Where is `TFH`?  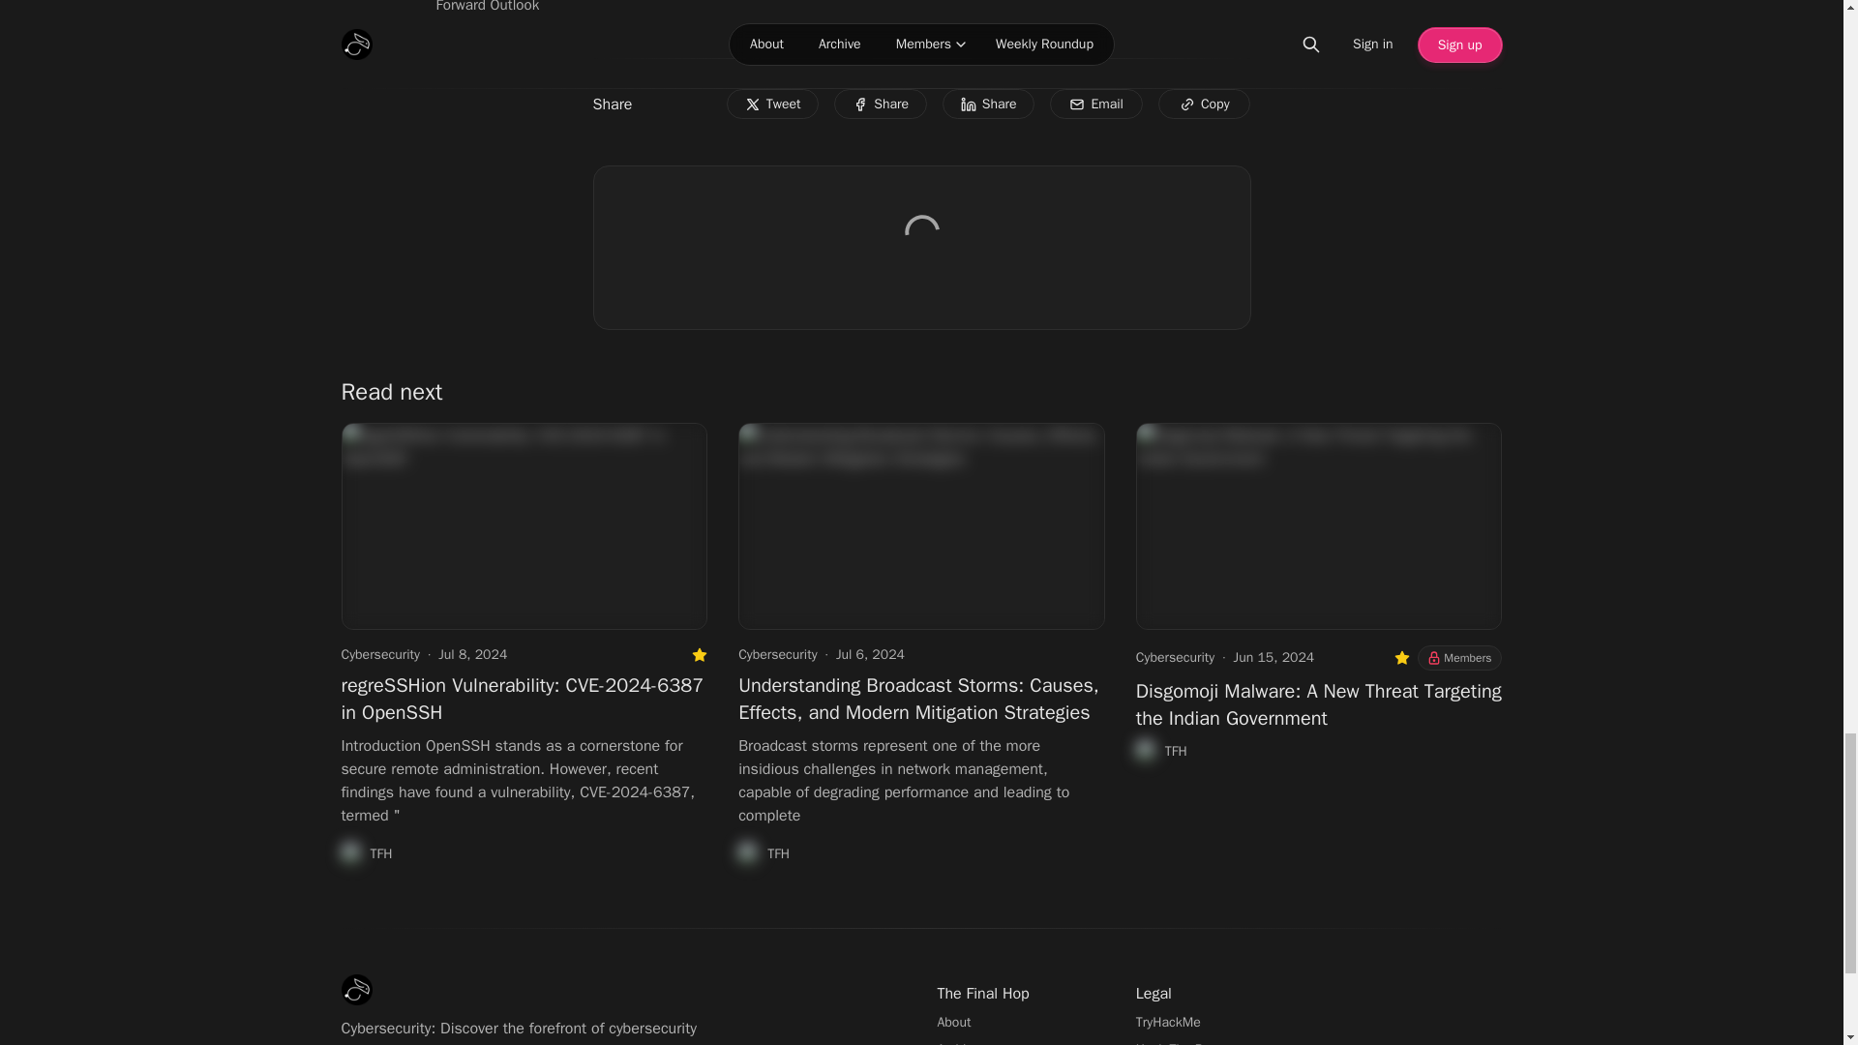 TFH is located at coordinates (366, 853).